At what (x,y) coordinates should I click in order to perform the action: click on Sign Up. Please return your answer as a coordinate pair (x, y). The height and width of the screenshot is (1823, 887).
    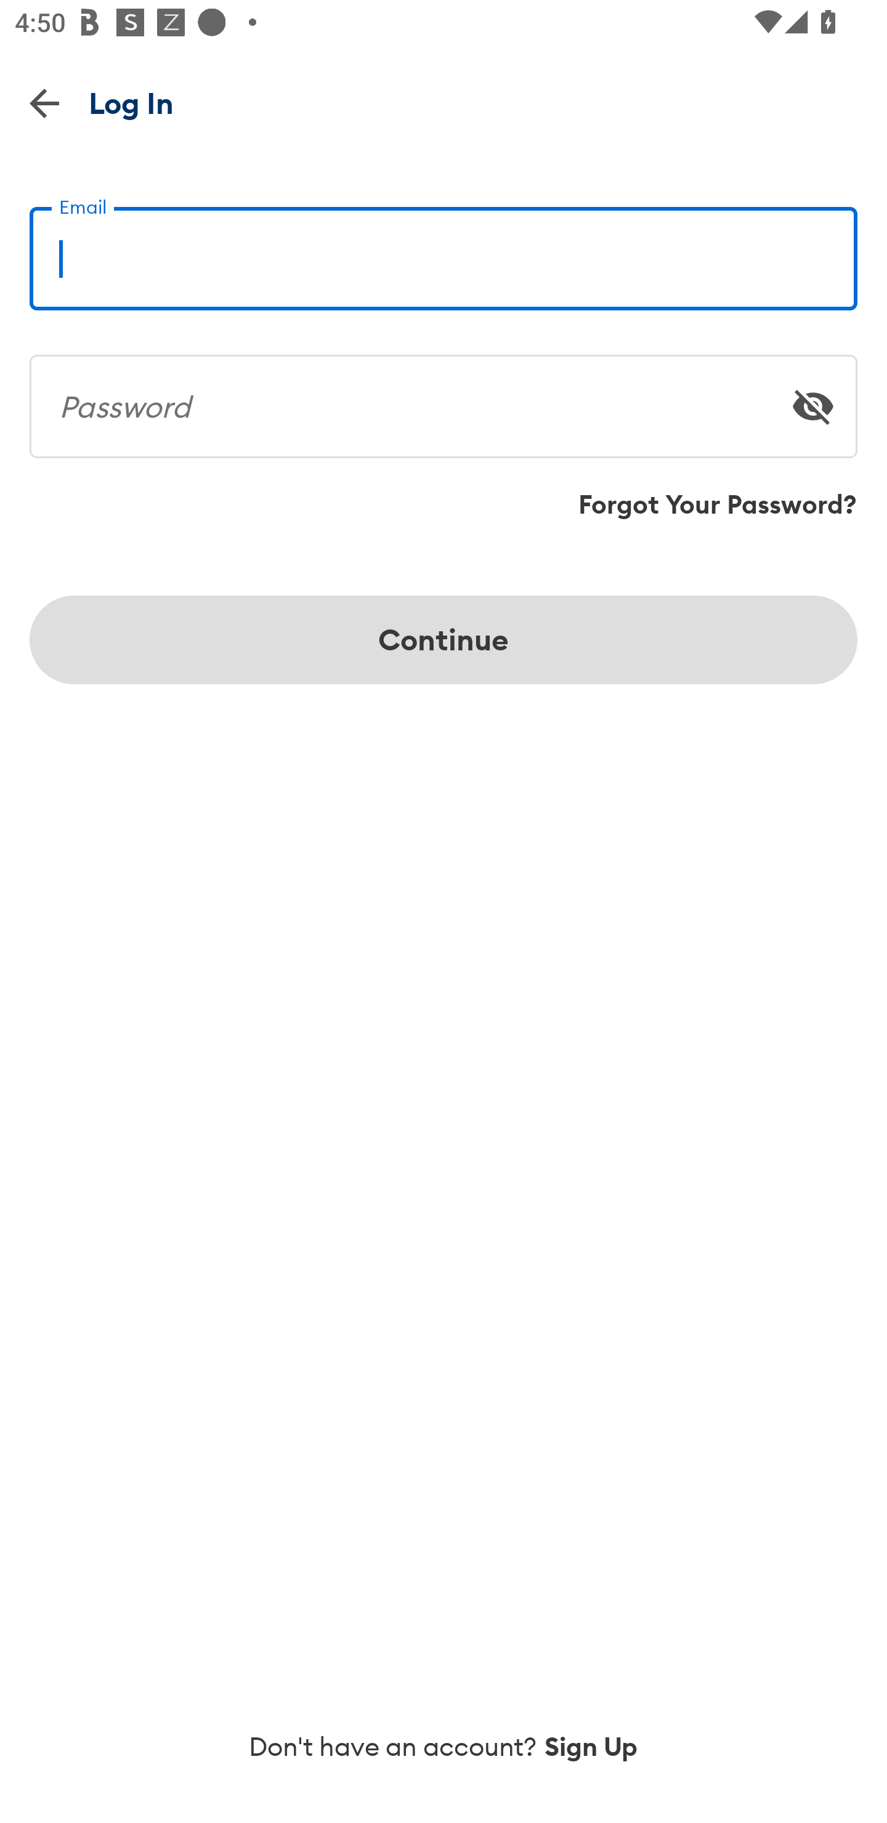
    Looking at the image, I should click on (591, 1747).